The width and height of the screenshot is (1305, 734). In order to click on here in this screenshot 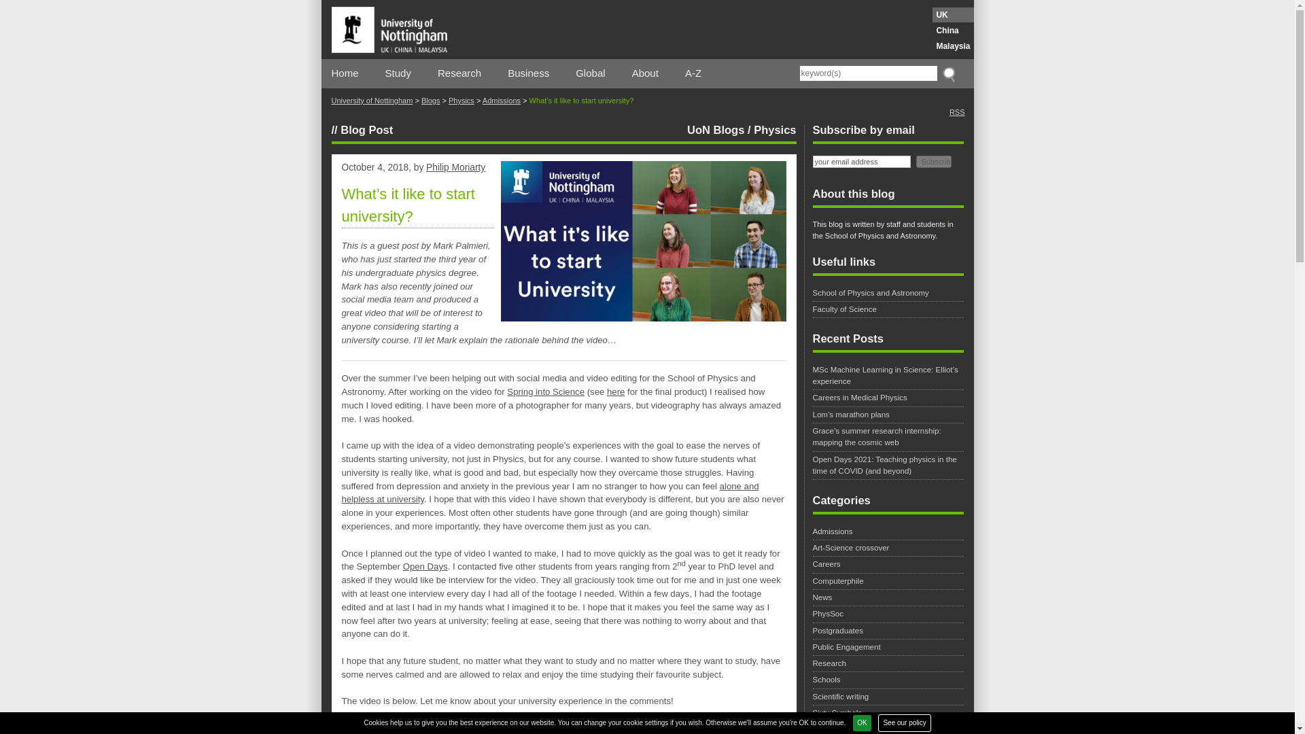, I will do `click(616, 391)`.